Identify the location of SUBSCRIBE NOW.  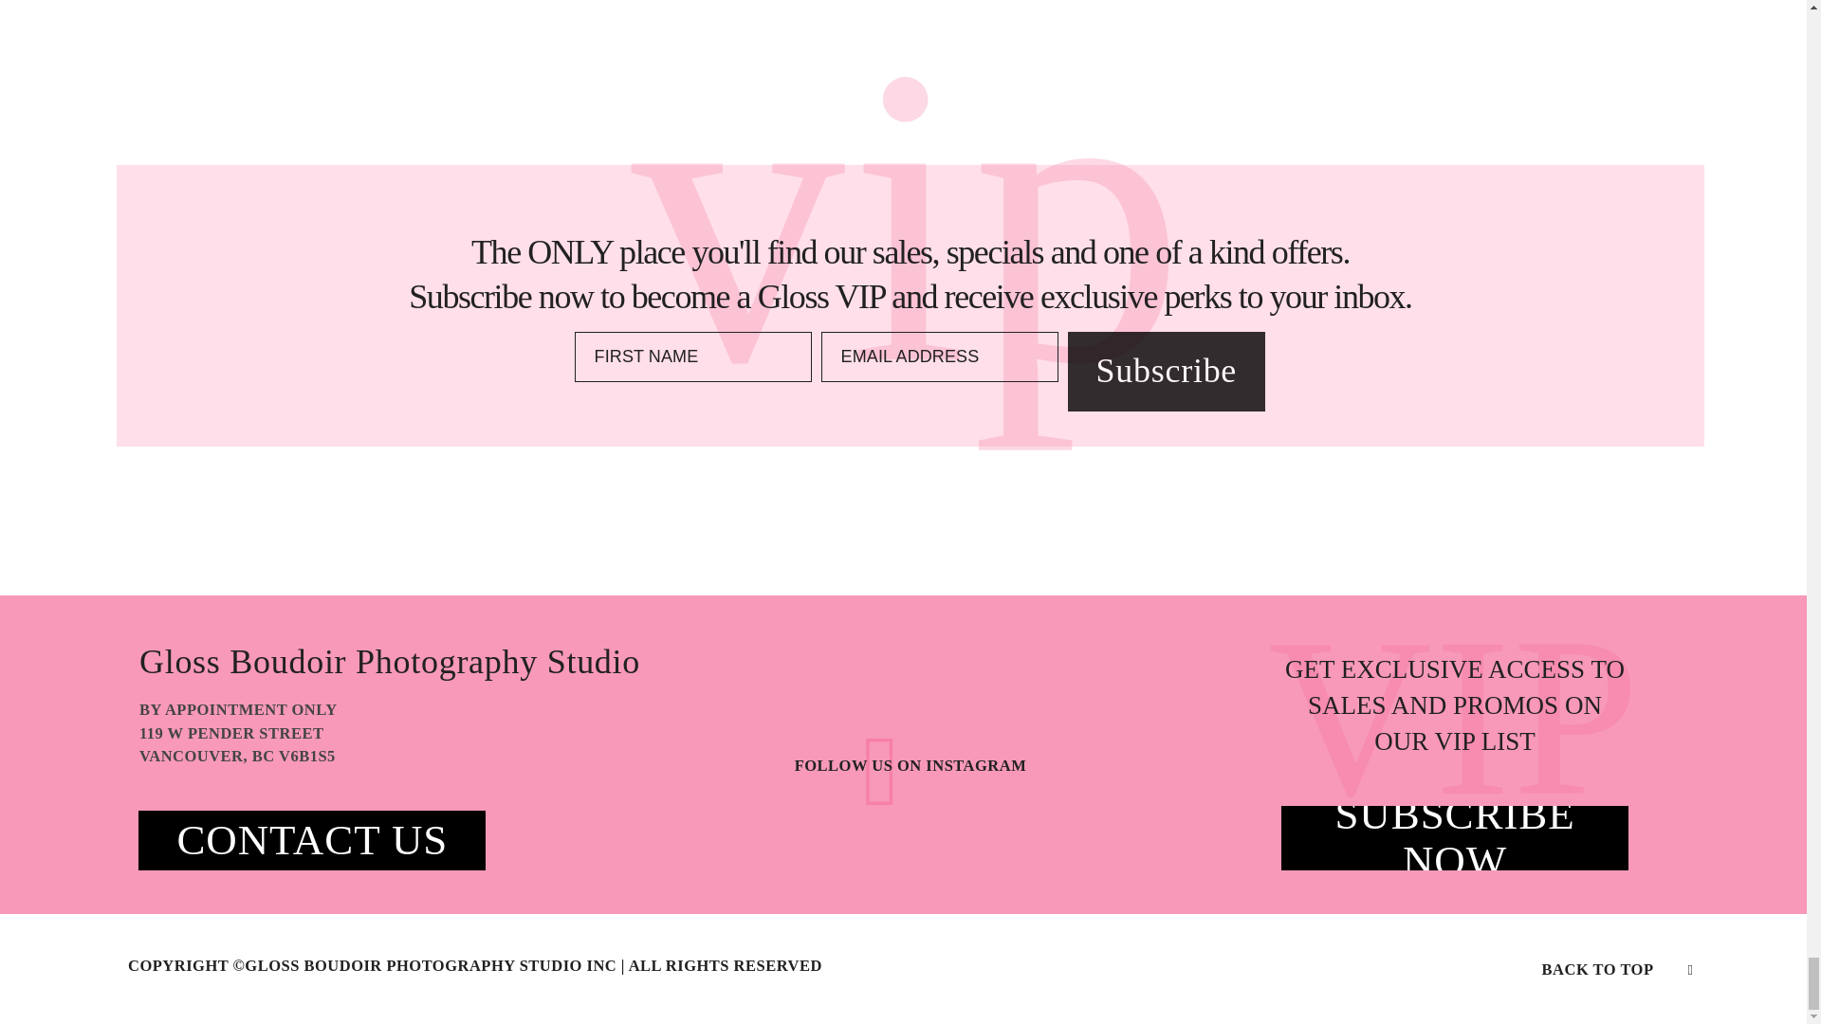
(1455, 836).